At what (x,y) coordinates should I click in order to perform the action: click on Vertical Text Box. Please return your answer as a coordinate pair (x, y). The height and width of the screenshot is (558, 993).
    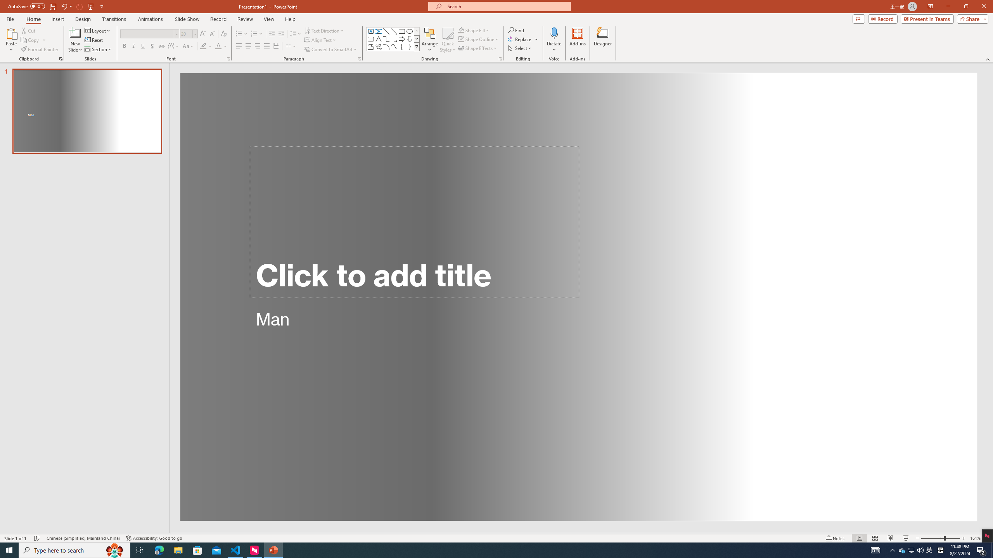
    Looking at the image, I should click on (378, 31).